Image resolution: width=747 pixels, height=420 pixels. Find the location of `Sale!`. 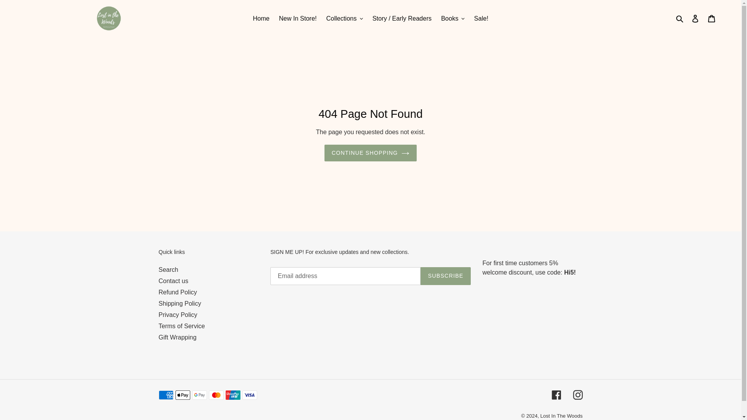

Sale! is located at coordinates (481, 18).